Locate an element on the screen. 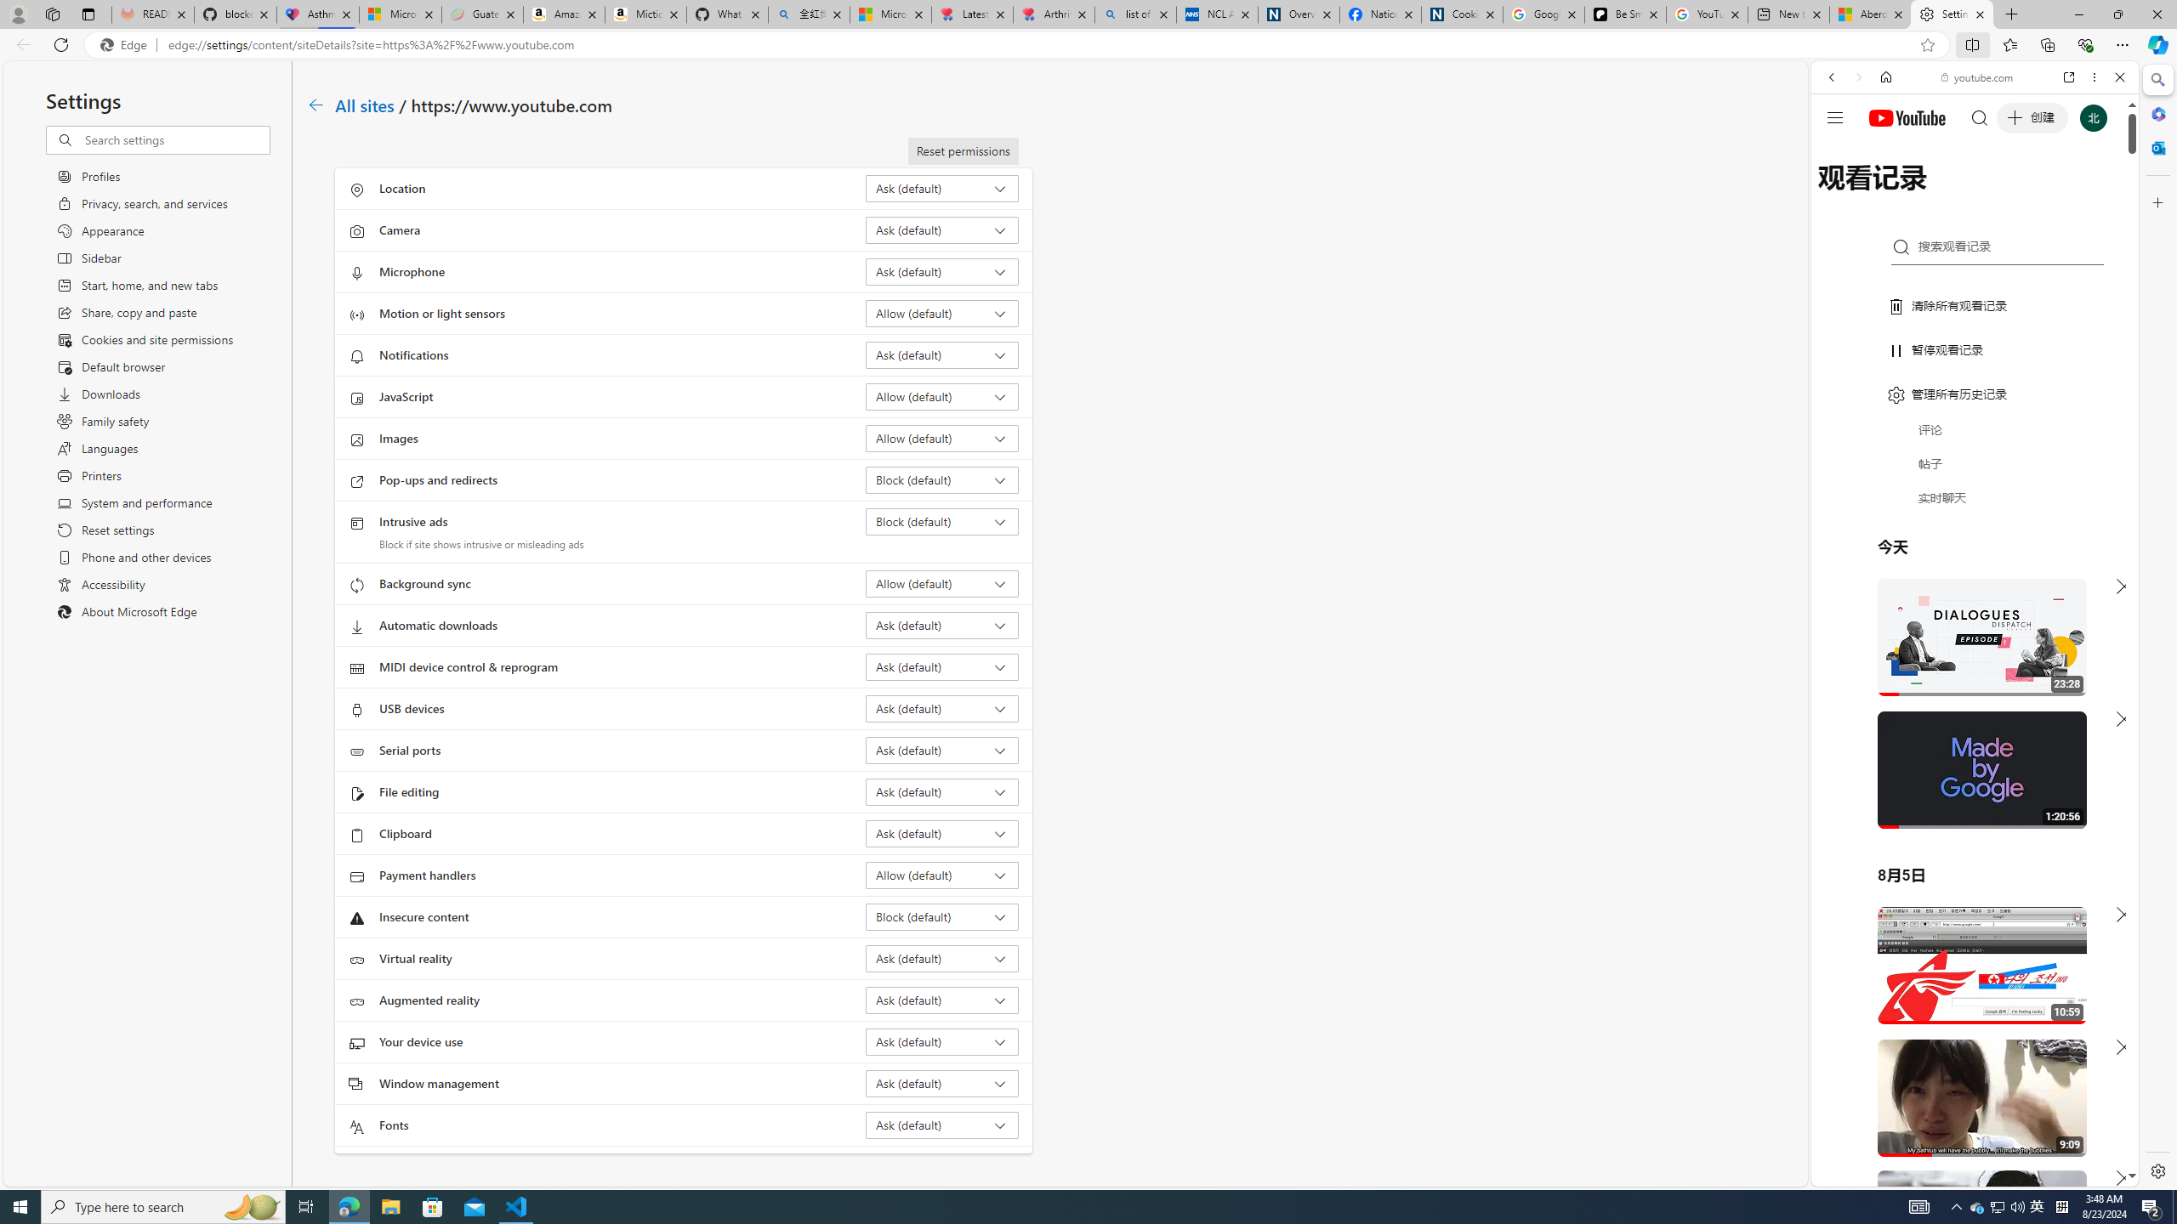  Search Filter, Search Tools is located at coordinates (2019, 194).